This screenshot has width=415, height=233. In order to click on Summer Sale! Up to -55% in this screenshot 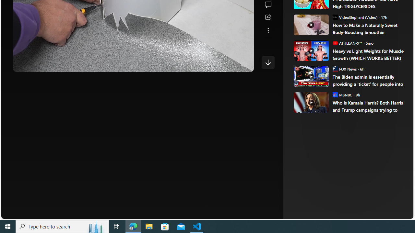, I will do `click(351, 92)`.